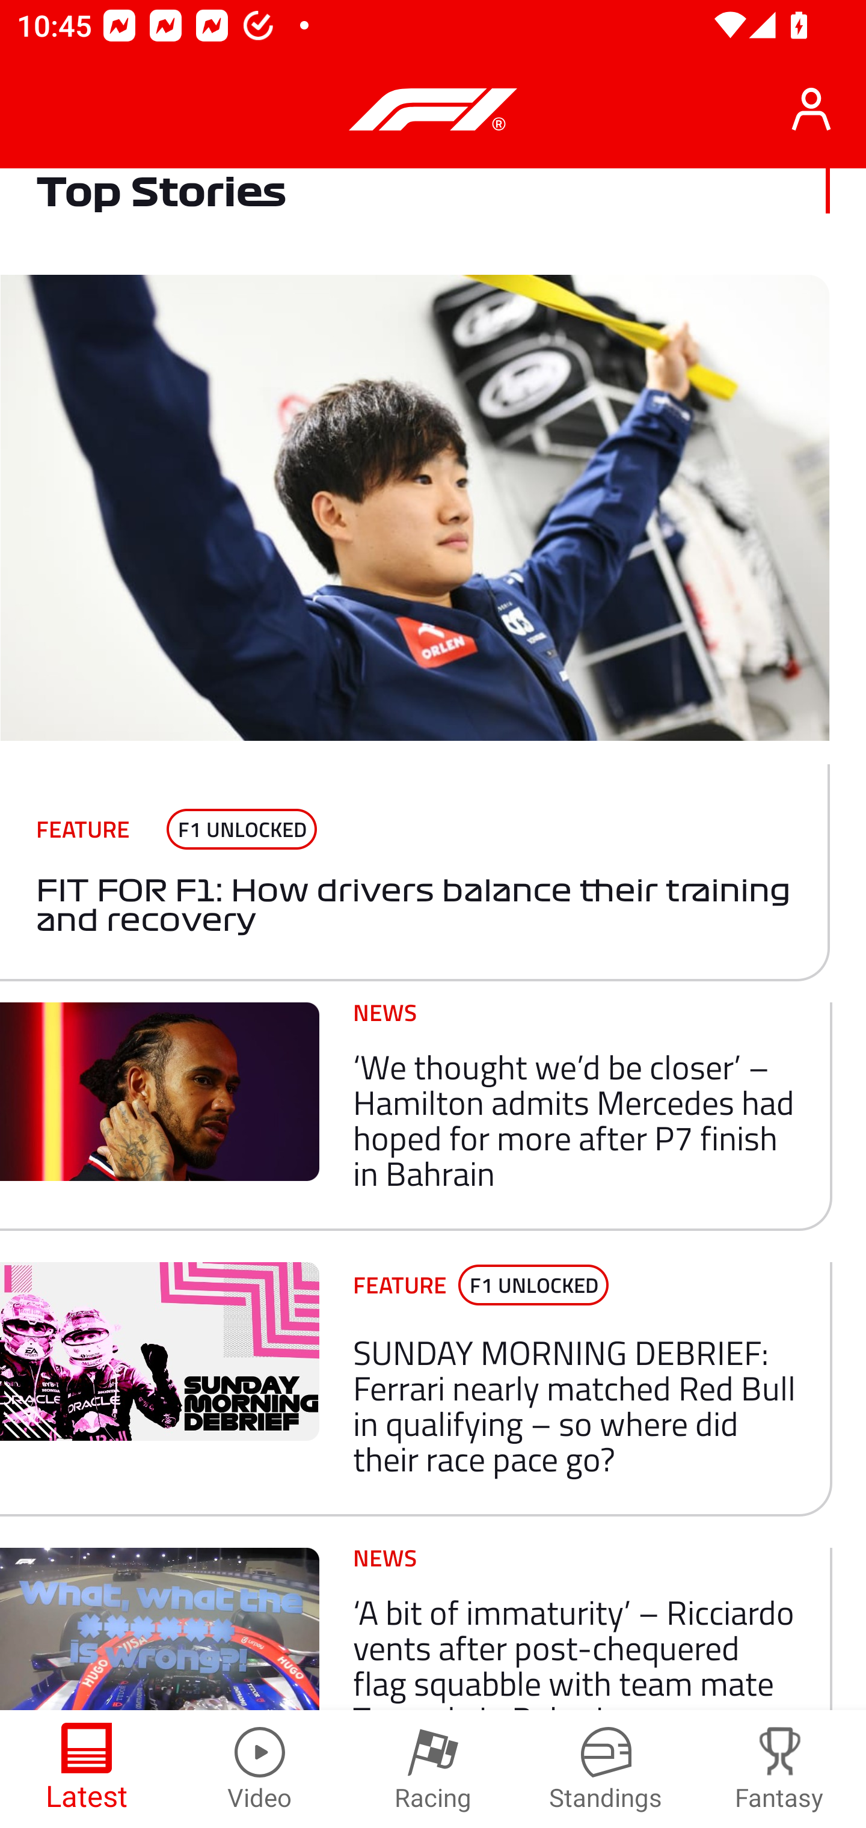  I want to click on Video, so click(260, 1769).